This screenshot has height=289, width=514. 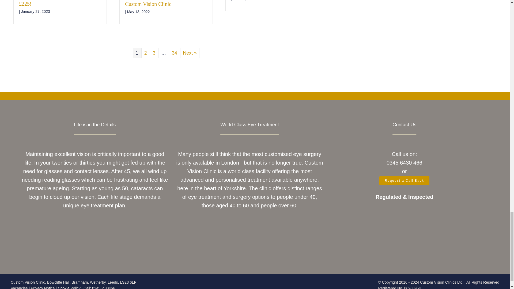 I want to click on Request a call back for eye surgery in Leeds, so click(x=404, y=180).